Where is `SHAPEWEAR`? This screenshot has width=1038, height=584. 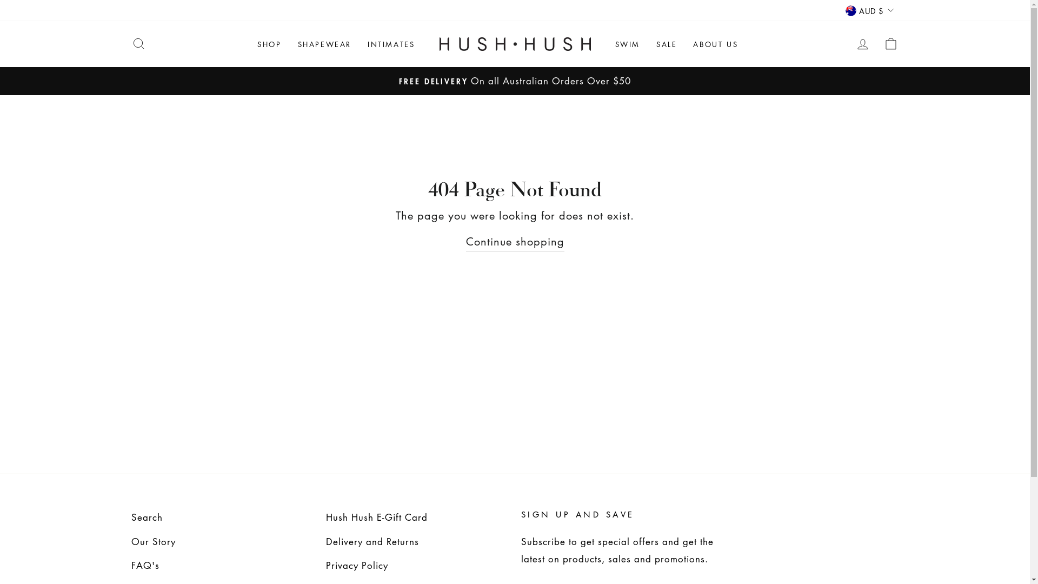 SHAPEWEAR is located at coordinates (324, 44).